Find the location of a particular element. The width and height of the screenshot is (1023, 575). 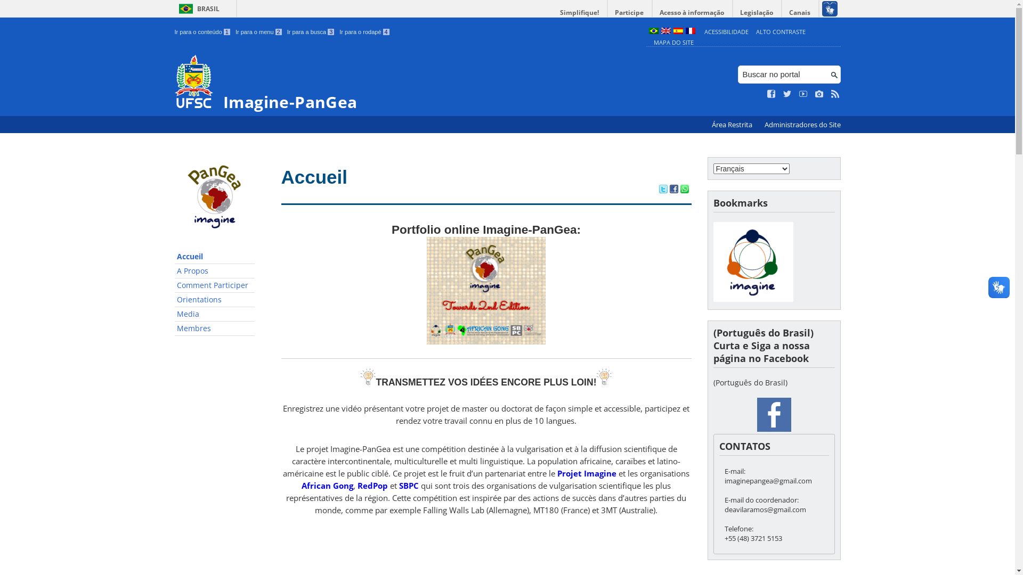

Membres is located at coordinates (215, 329).